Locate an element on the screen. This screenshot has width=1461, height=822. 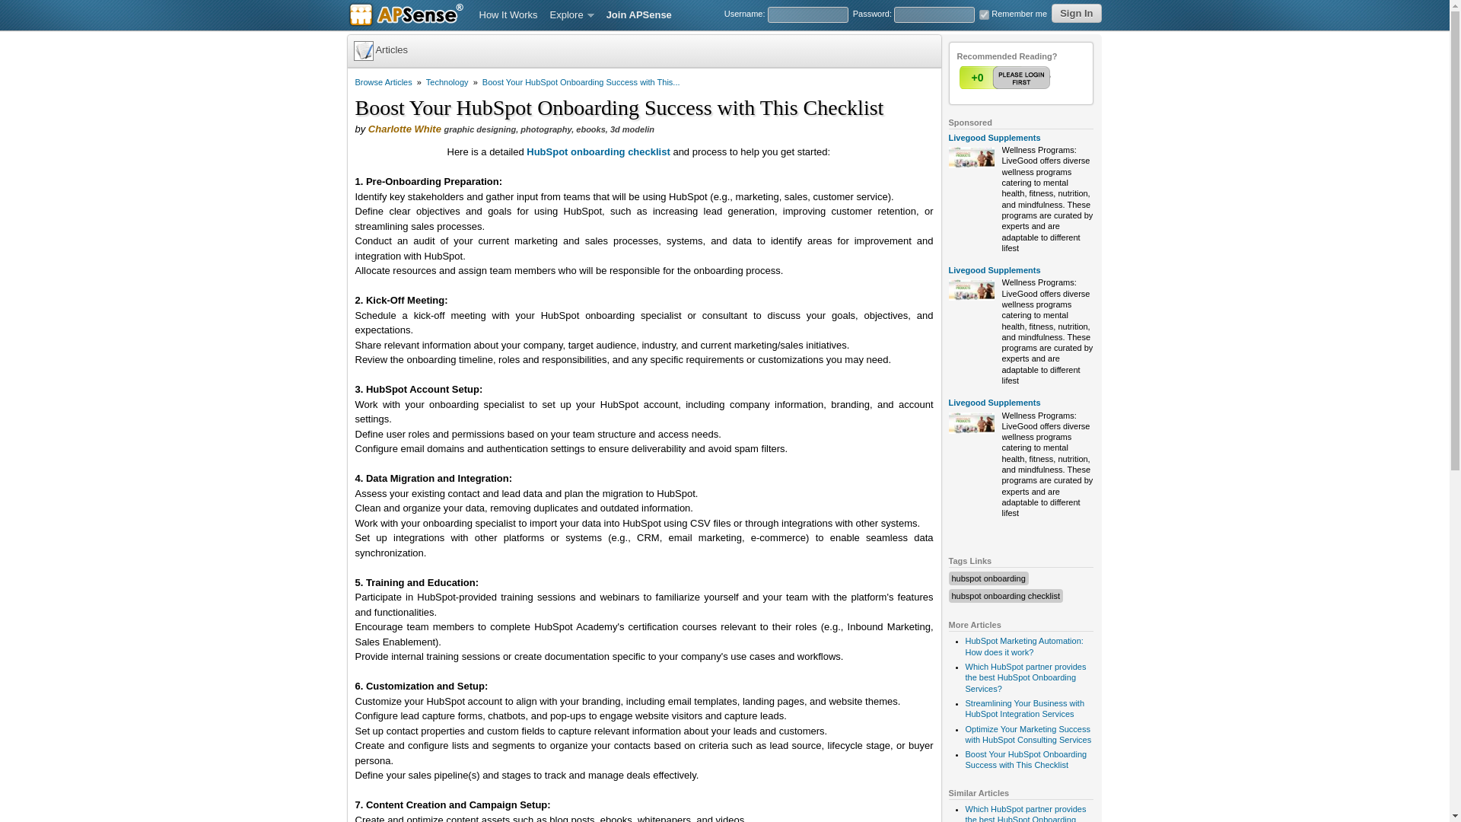
How It Works is located at coordinates (508, 15).